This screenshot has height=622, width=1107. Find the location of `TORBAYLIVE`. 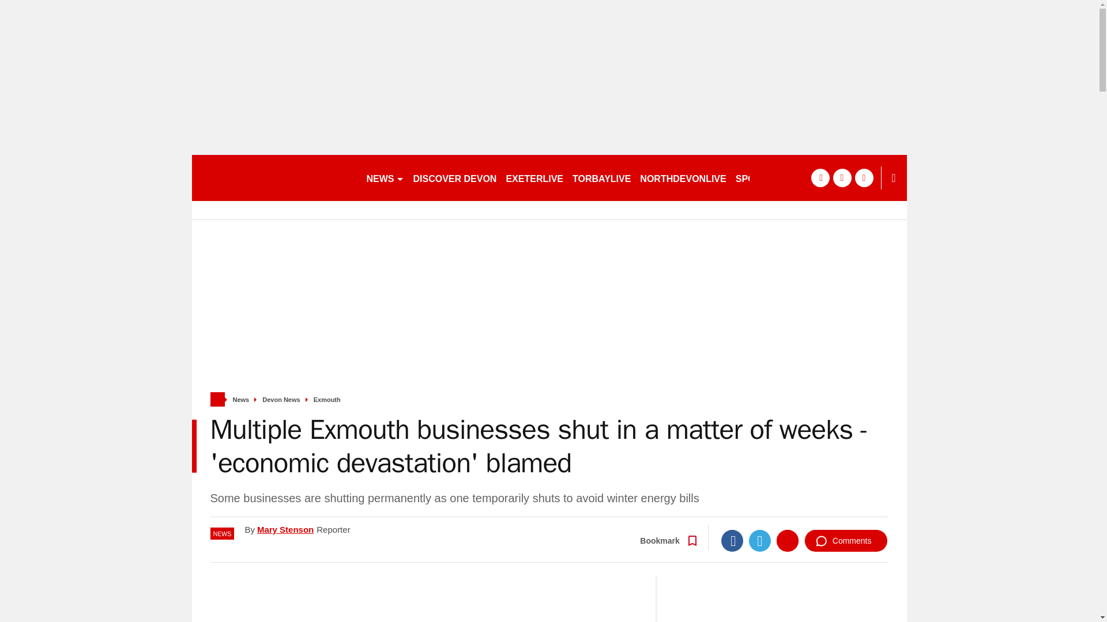

TORBAYLIVE is located at coordinates (601, 177).